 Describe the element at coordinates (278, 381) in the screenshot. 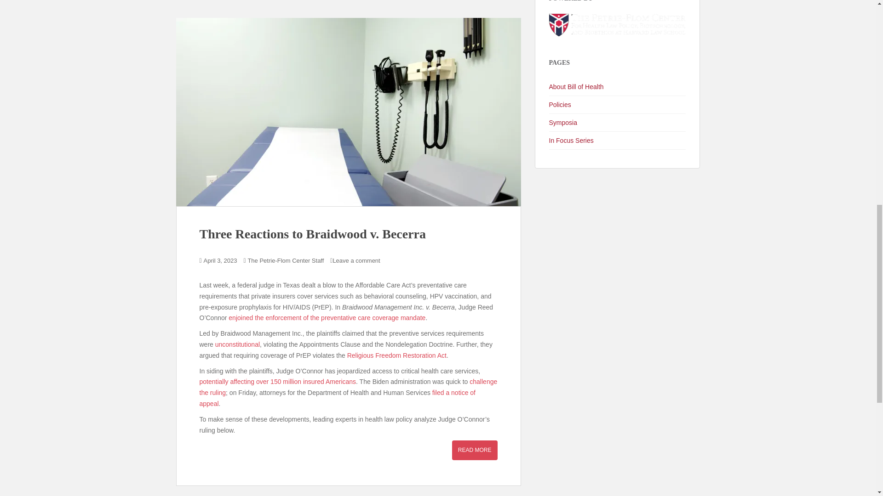

I see `potentially affecting over 150 million insured Americans` at that location.